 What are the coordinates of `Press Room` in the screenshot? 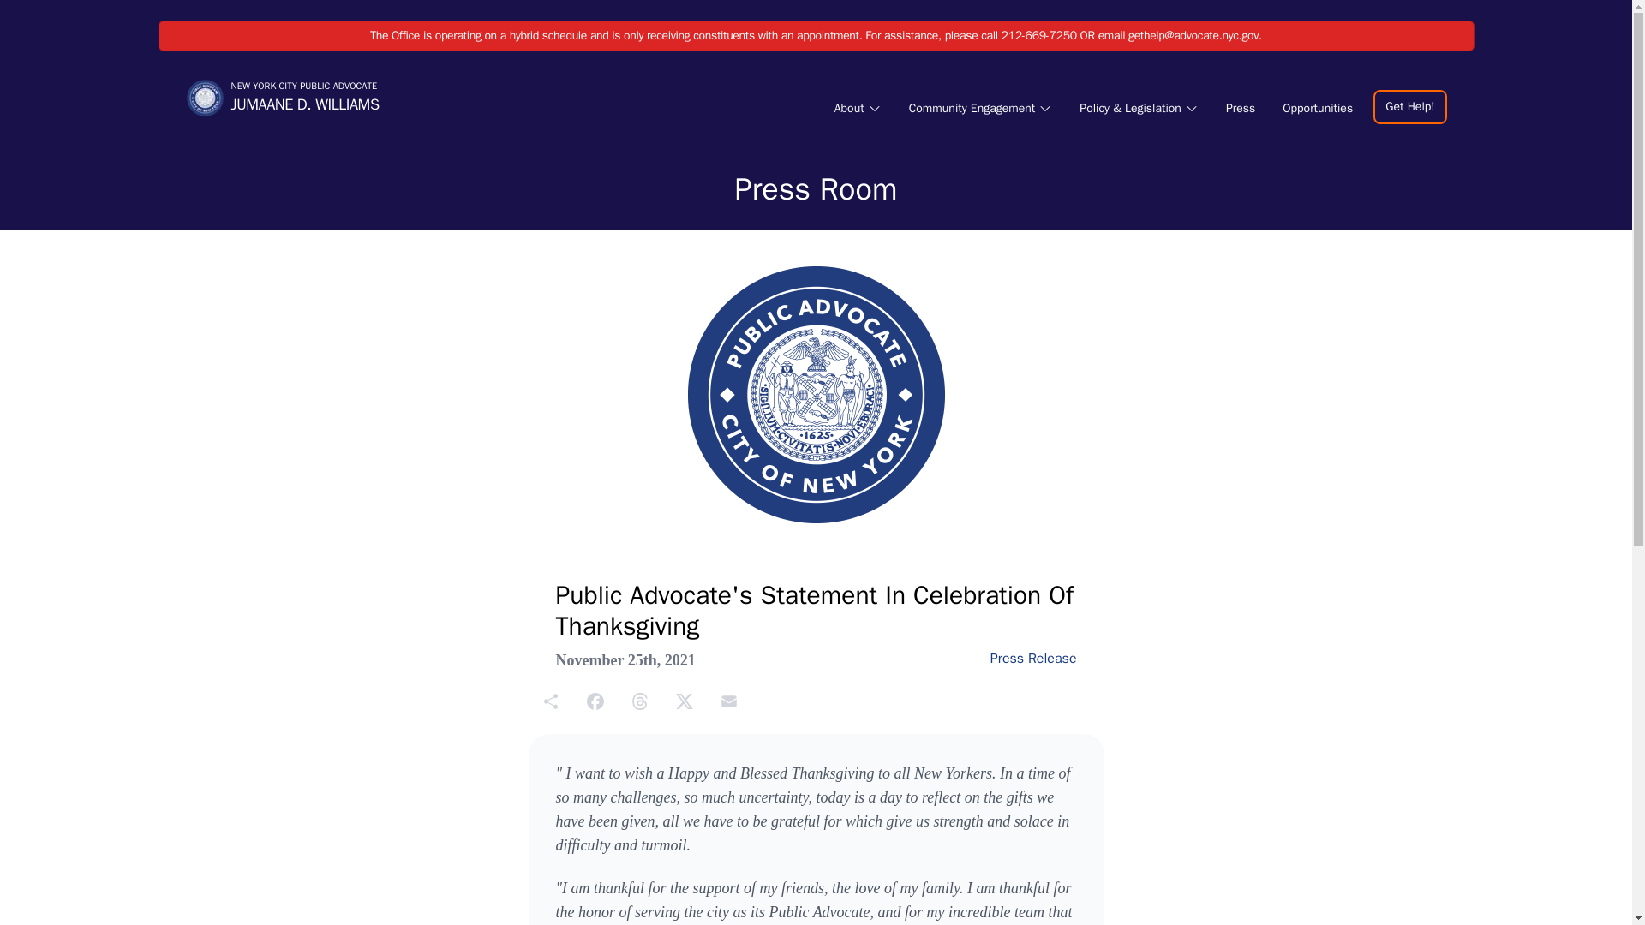 It's located at (817, 188).